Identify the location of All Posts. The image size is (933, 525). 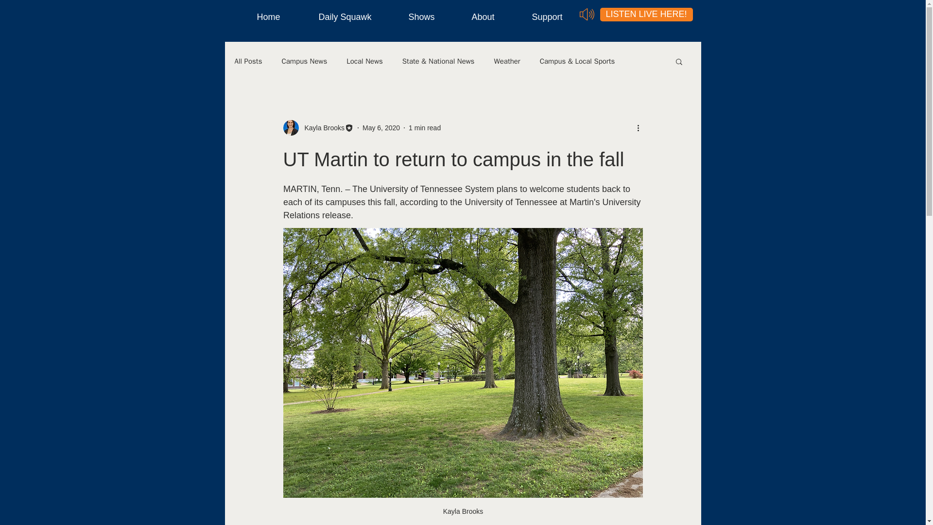
(248, 61).